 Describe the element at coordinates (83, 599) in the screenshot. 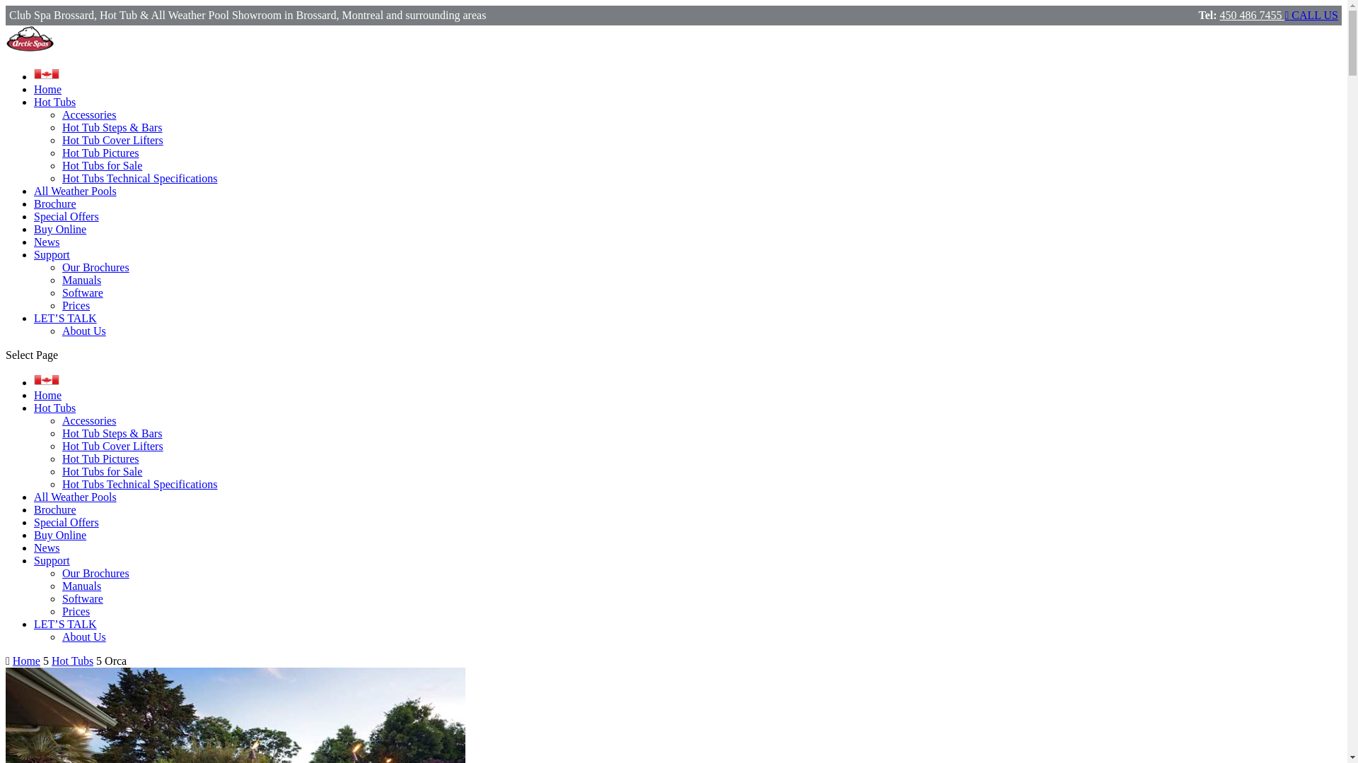

I see `Software` at that location.